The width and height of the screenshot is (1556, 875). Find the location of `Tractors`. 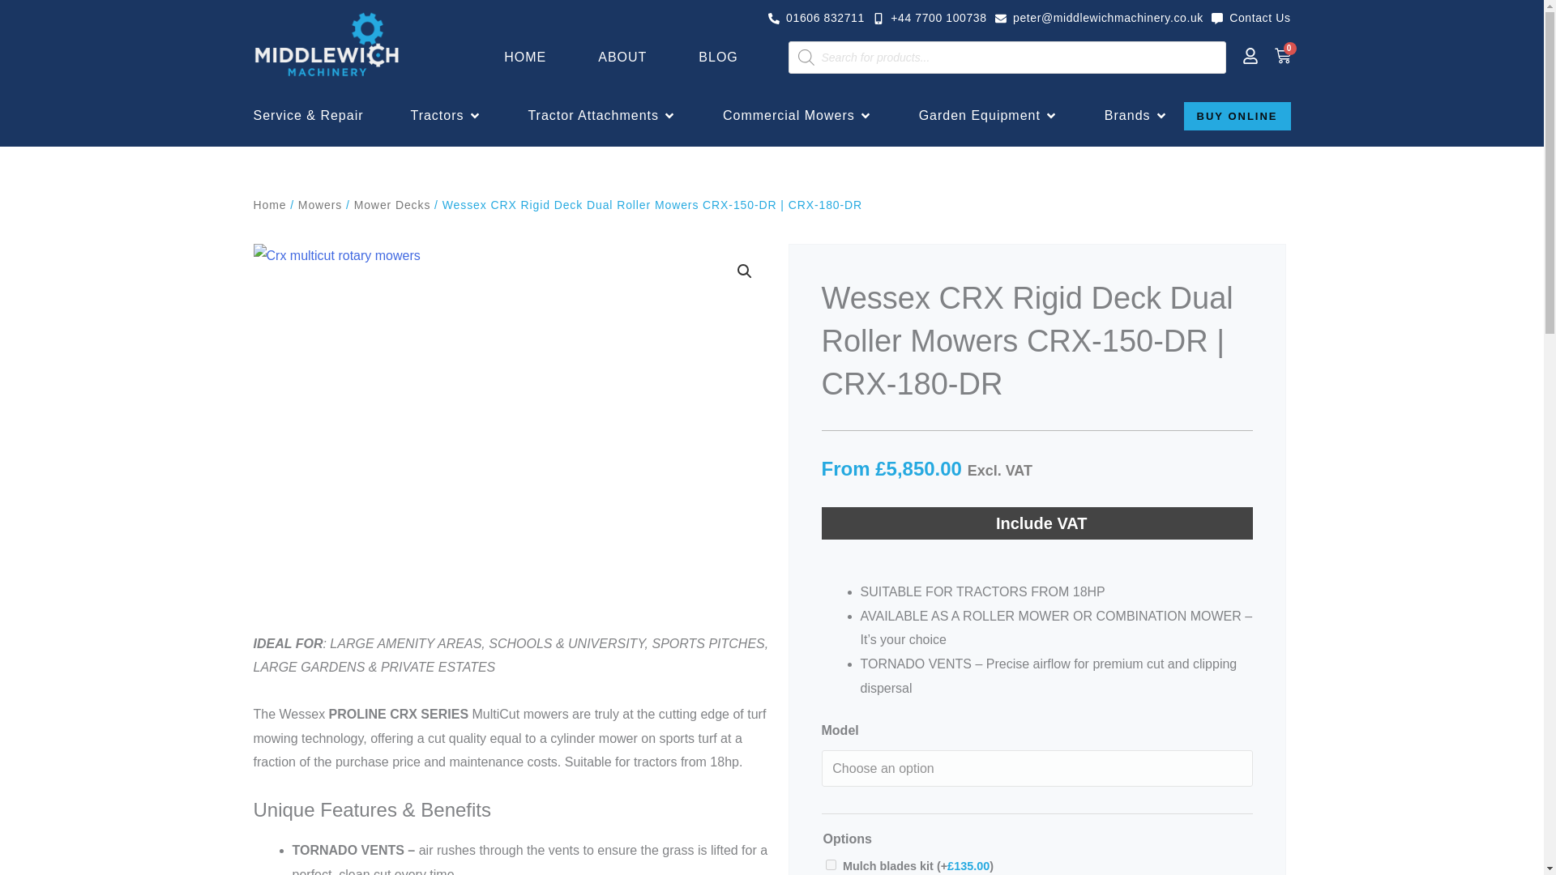

Tractors is located at coordinates (437, 115).